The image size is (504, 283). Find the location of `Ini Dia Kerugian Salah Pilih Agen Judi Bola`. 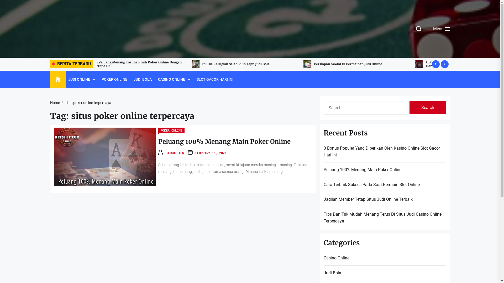

Ini Dia Kerugian Salah Pilih Agen Judi Bola is located at coordinates (213, 64).